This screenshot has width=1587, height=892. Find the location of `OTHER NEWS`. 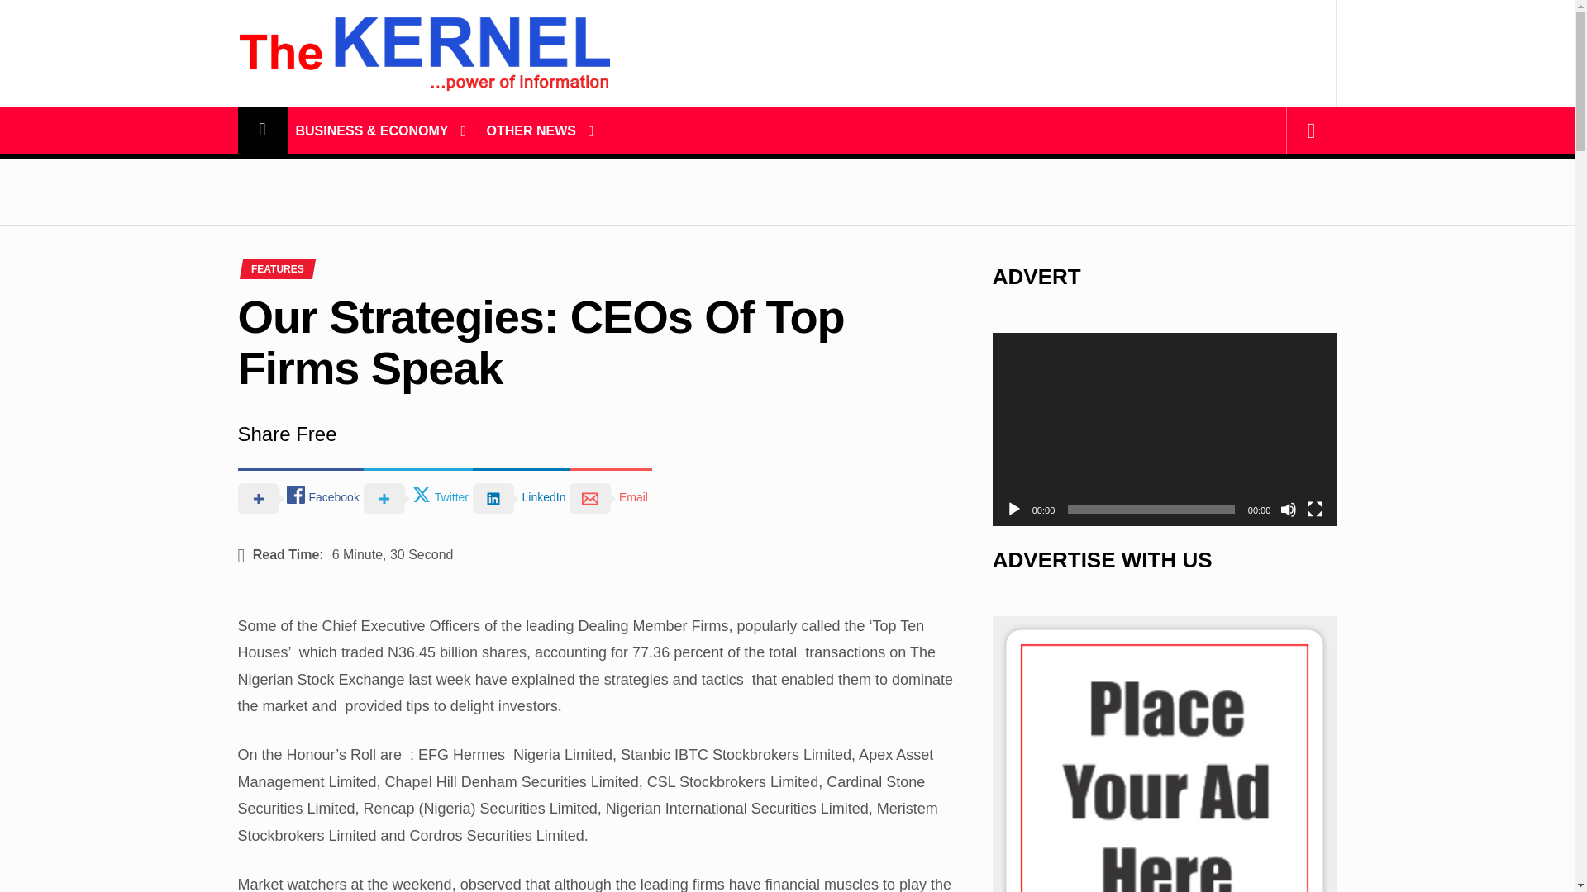

OTHER NEWS is located at coordinates (531, 130).